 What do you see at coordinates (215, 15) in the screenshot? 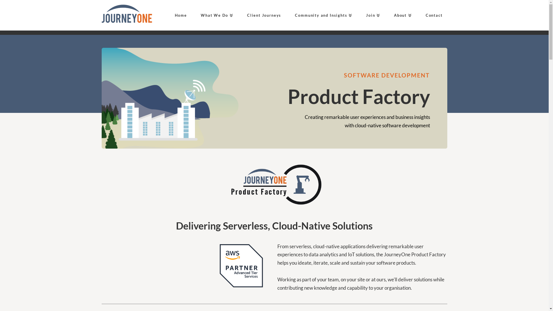
I see `What We Do` at bounding box center [215, 15].